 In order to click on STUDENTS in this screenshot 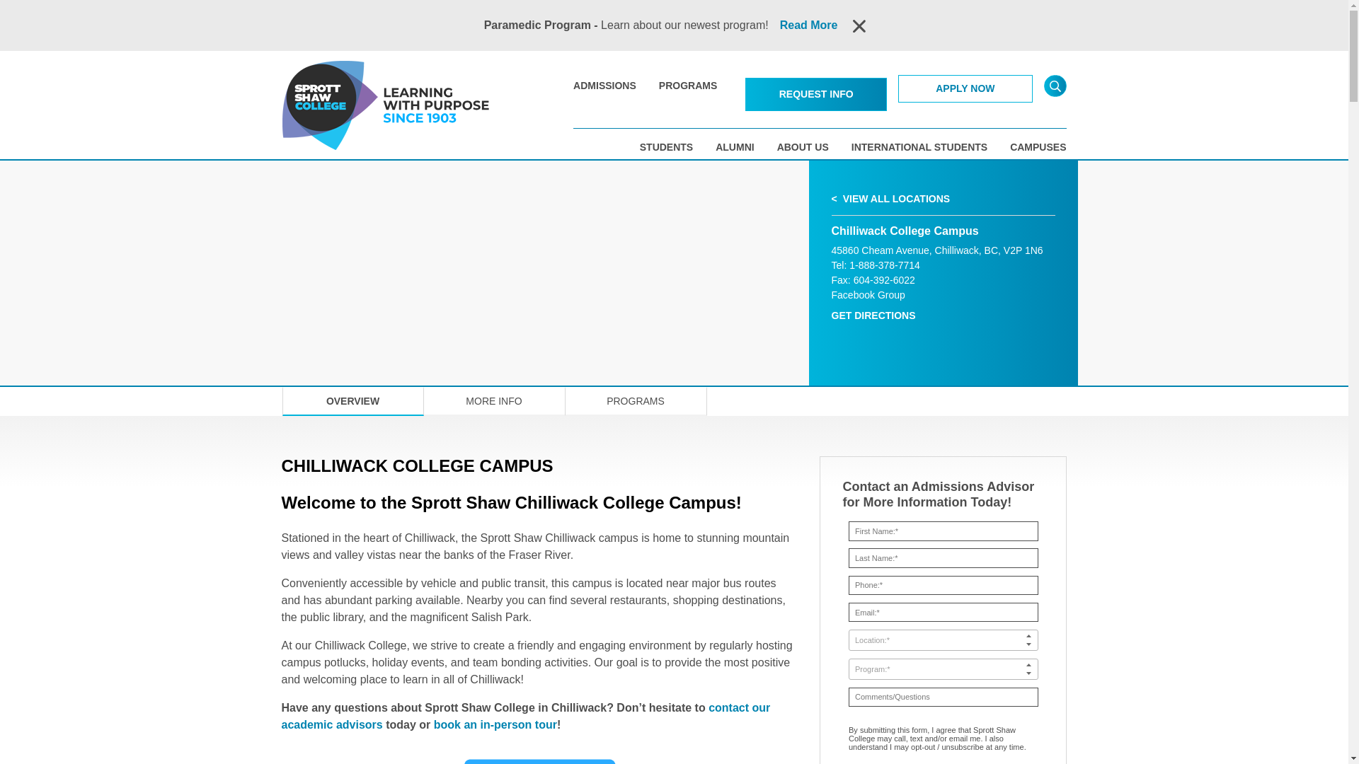, I will do `click(667, 147)`.